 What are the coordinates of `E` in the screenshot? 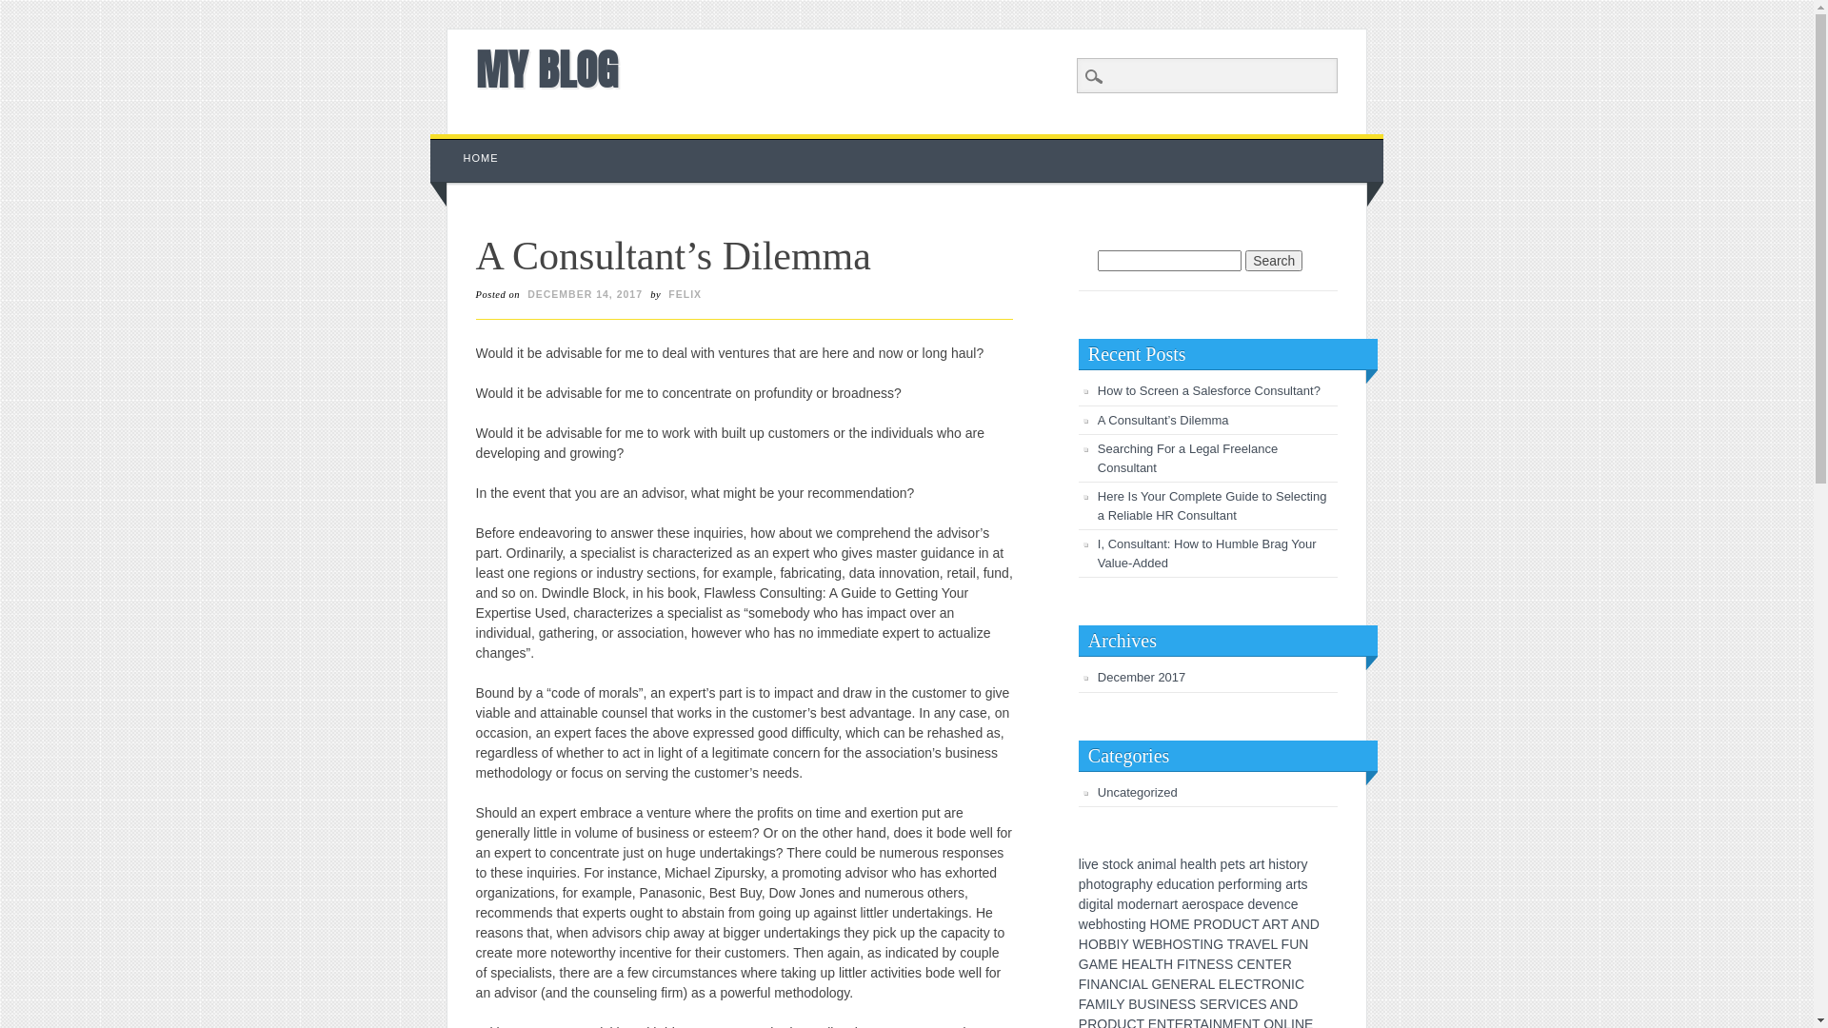 It's located at (1114, 964).